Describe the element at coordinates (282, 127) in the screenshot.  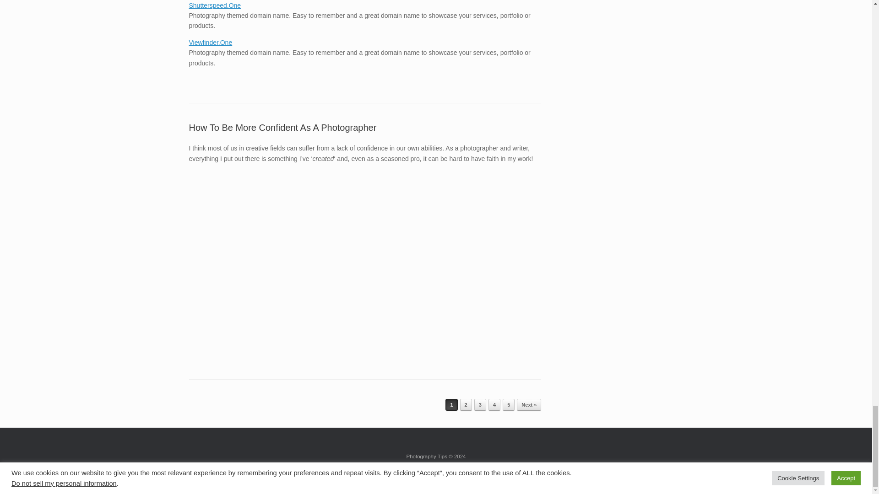
I see `How To Be More Confident As A Photographer` at that location.